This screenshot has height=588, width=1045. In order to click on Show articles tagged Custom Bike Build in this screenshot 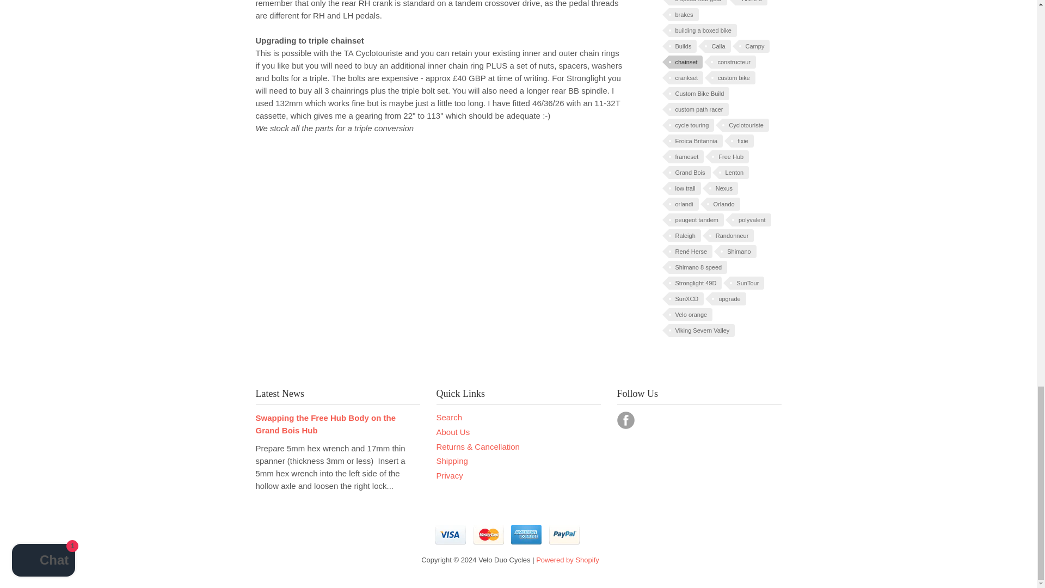, I will do `click(699, 93)`.